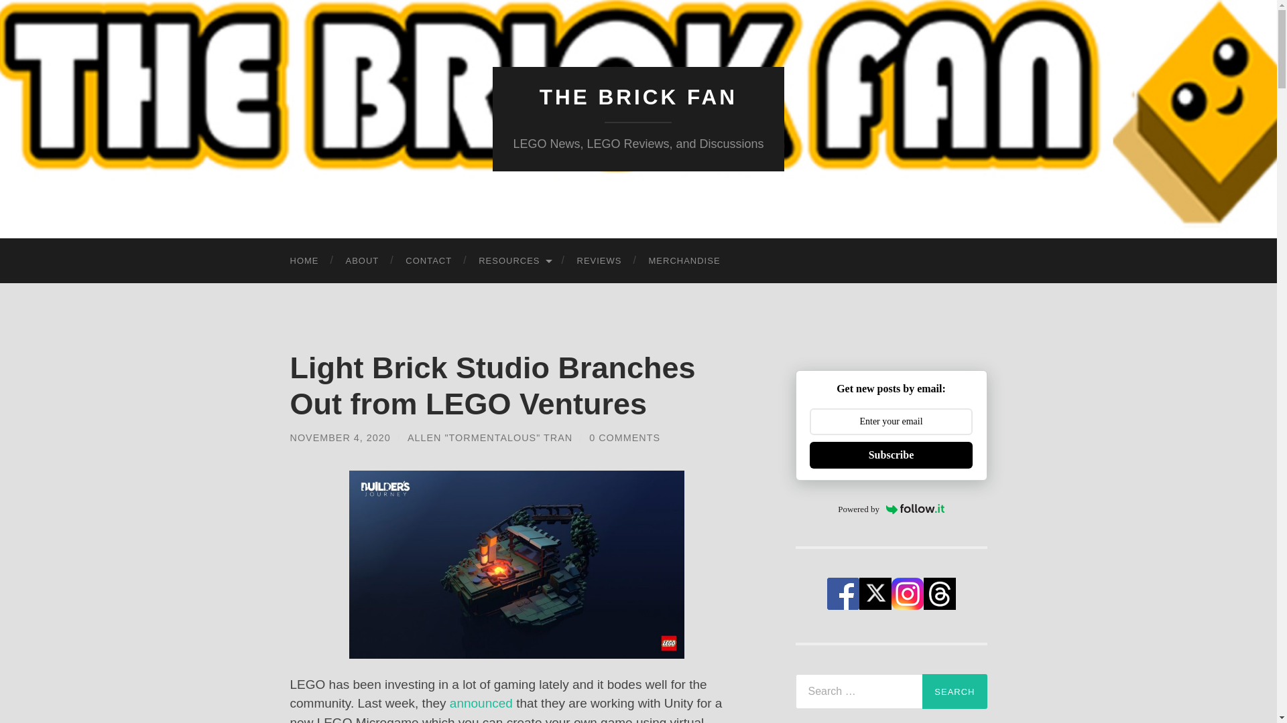 The height and width of the screenshot is (723, 1287). What do you see at coordinates (490, 438) in the screenshot?
I see `ALLEN "TORMENTALOUS" TRAN` at bounding box center [490, 438].